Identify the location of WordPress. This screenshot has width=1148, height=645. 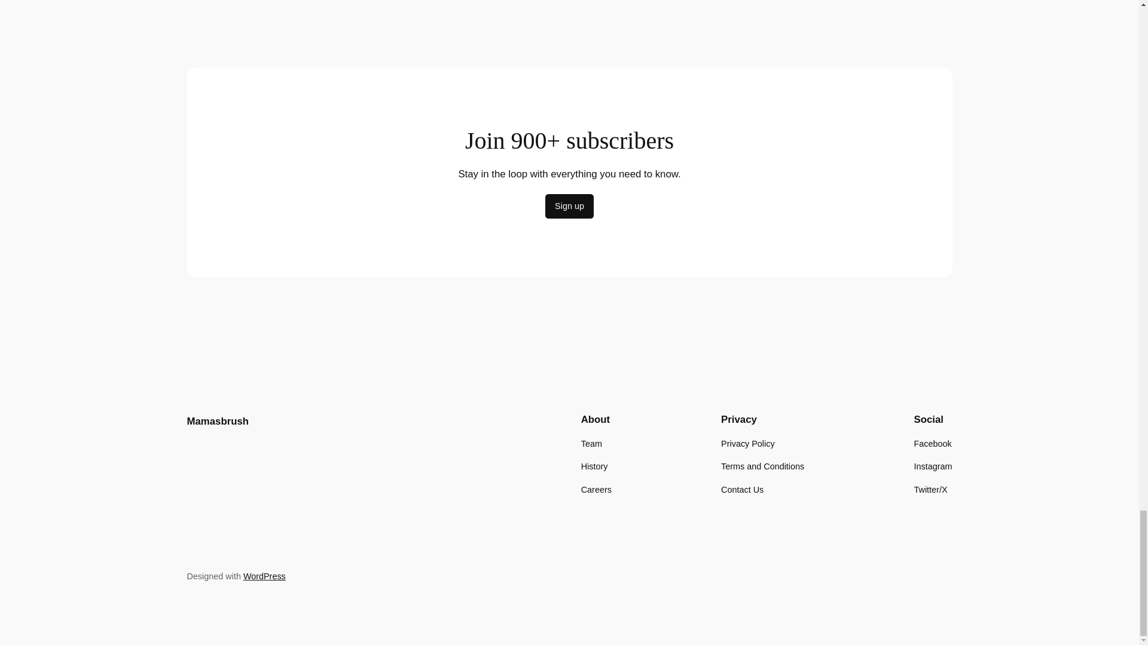
(264, 576).